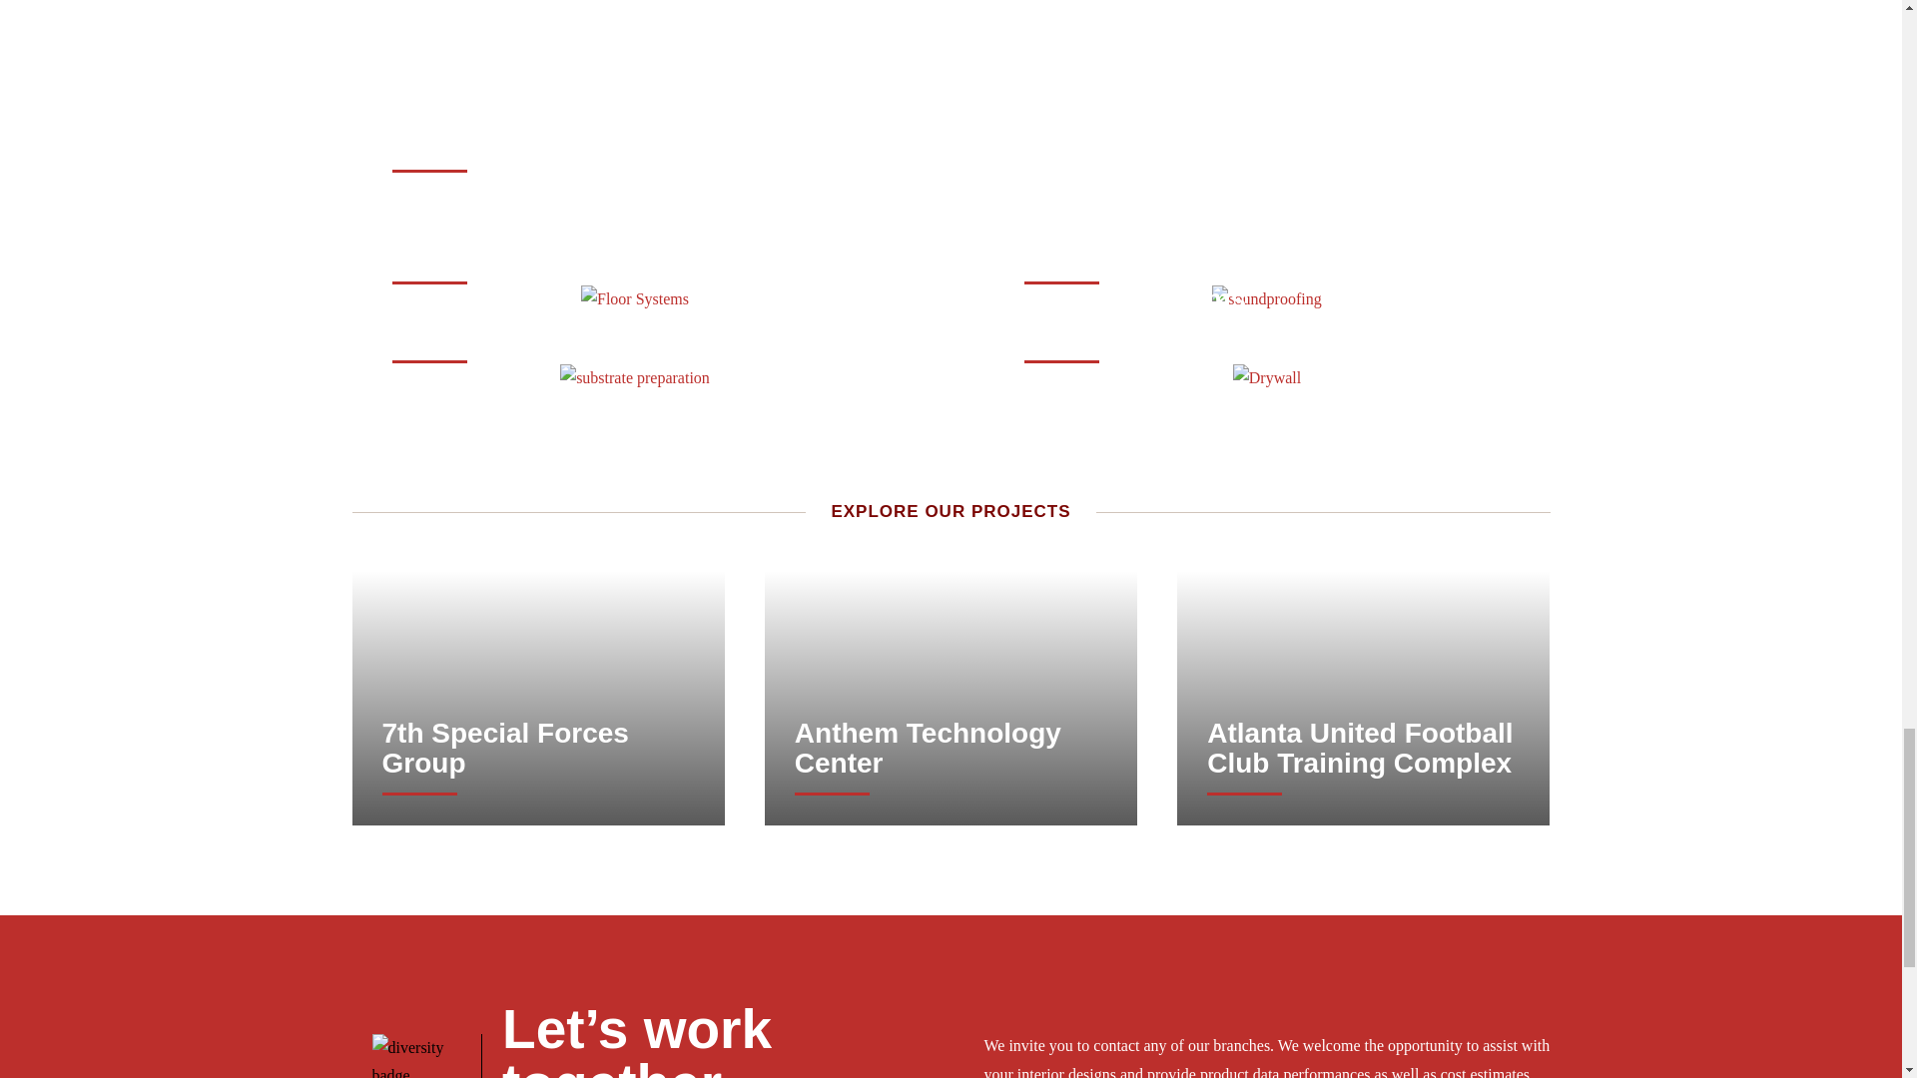  I want to click on 7th Special Forces Group, so click(538, 236).